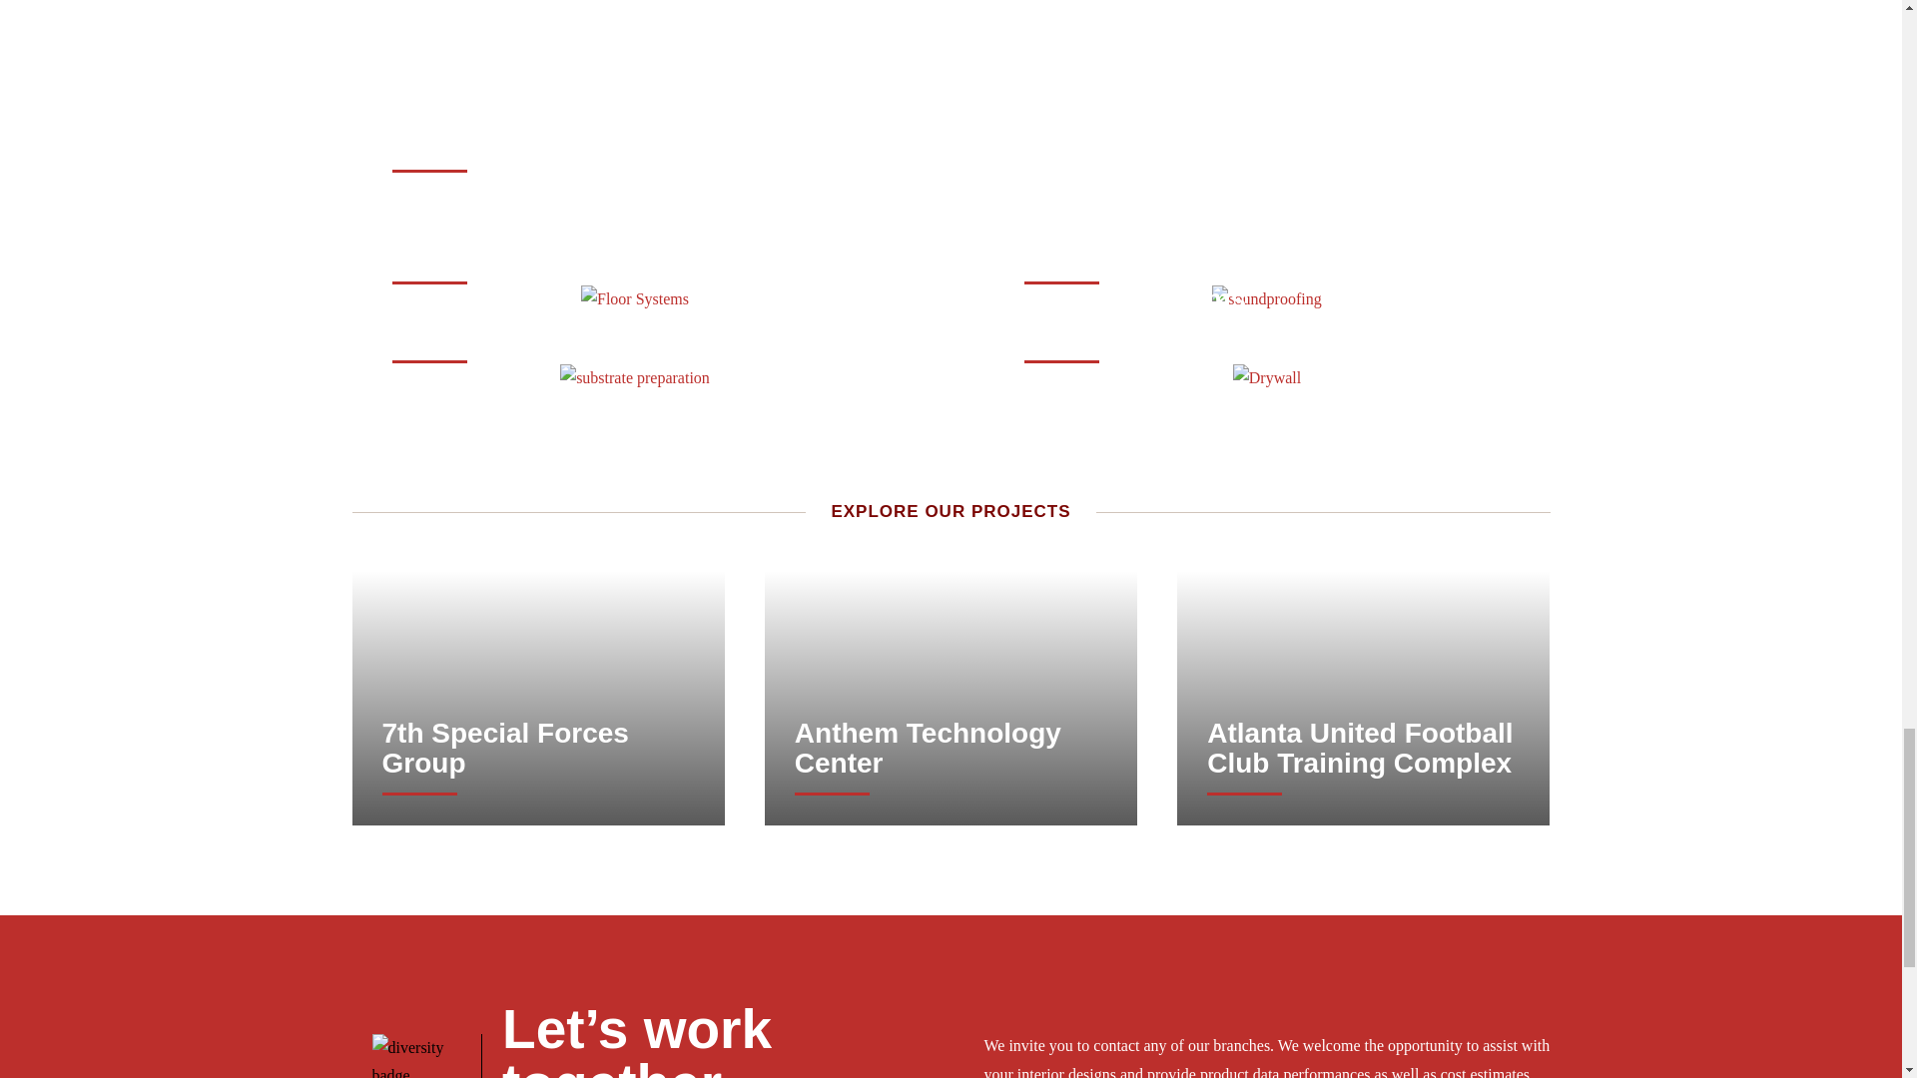  I want to click on 7th Special Forces Group, so click(538, 236).